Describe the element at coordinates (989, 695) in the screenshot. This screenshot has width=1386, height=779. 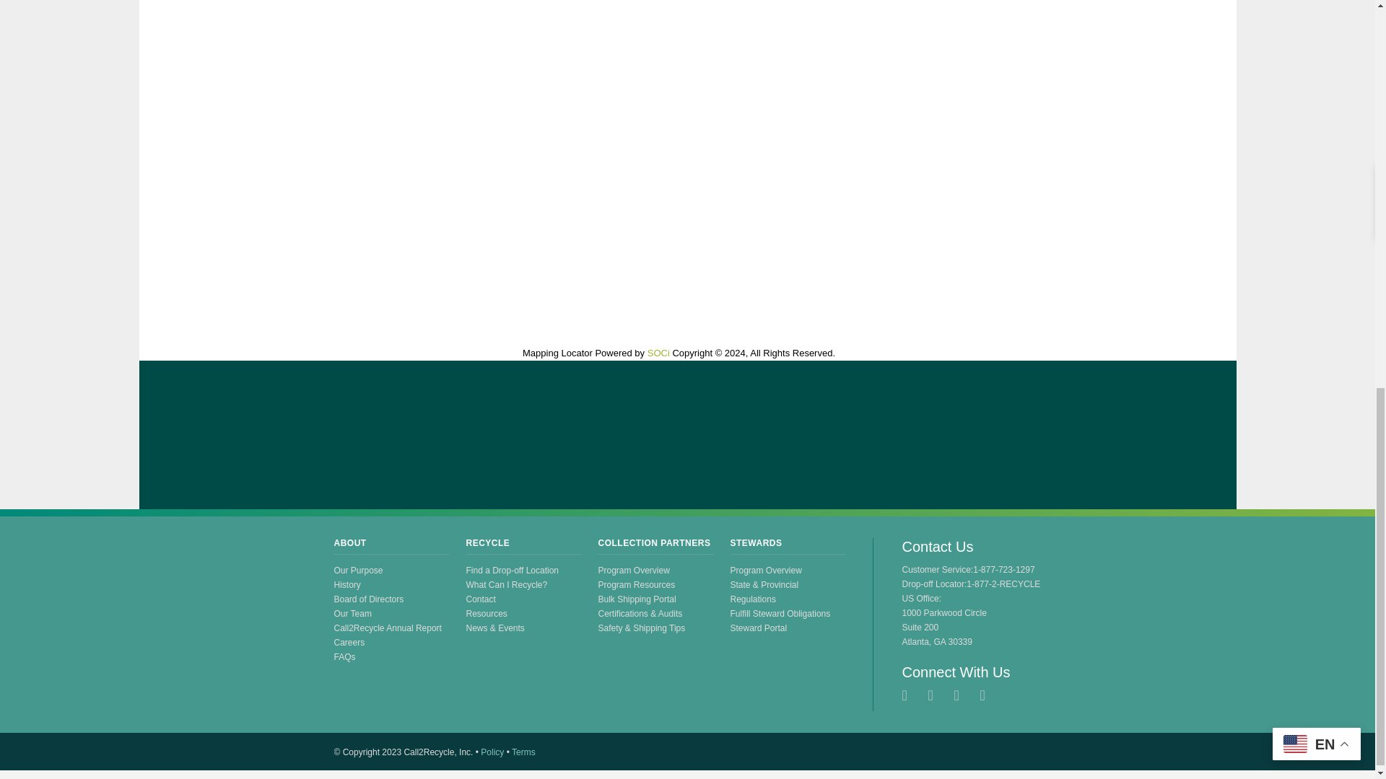
I see `Linkedin` at that location.